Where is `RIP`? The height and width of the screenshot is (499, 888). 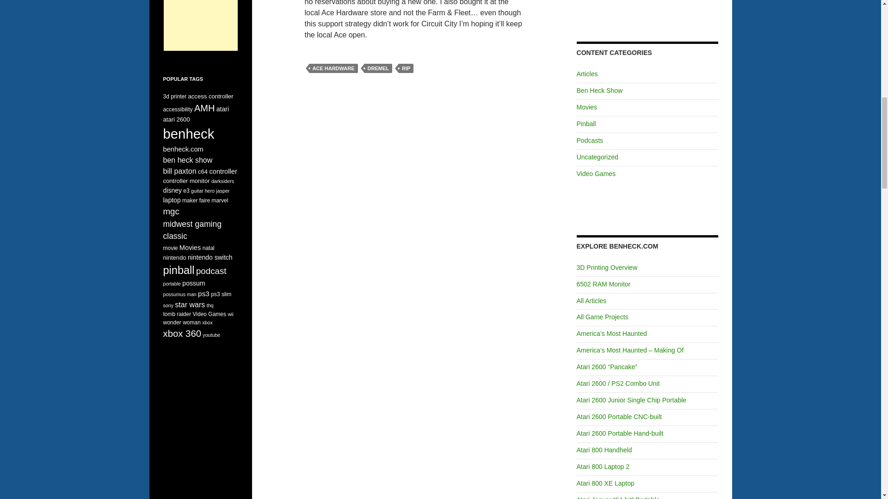 RIP is located at coordinates (406, 68).